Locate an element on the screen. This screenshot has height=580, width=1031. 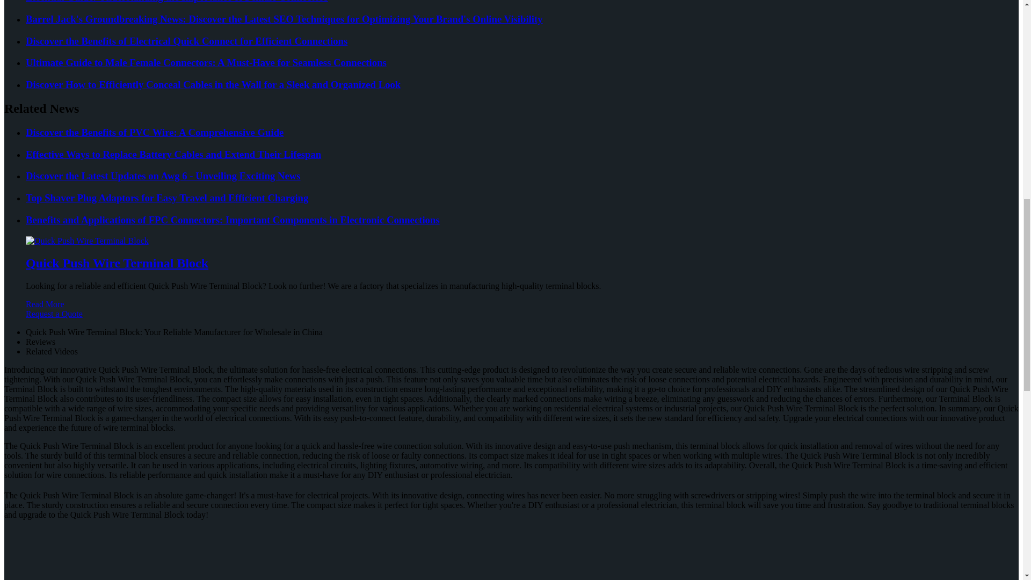
Read More is located at coordinates (45, 304).